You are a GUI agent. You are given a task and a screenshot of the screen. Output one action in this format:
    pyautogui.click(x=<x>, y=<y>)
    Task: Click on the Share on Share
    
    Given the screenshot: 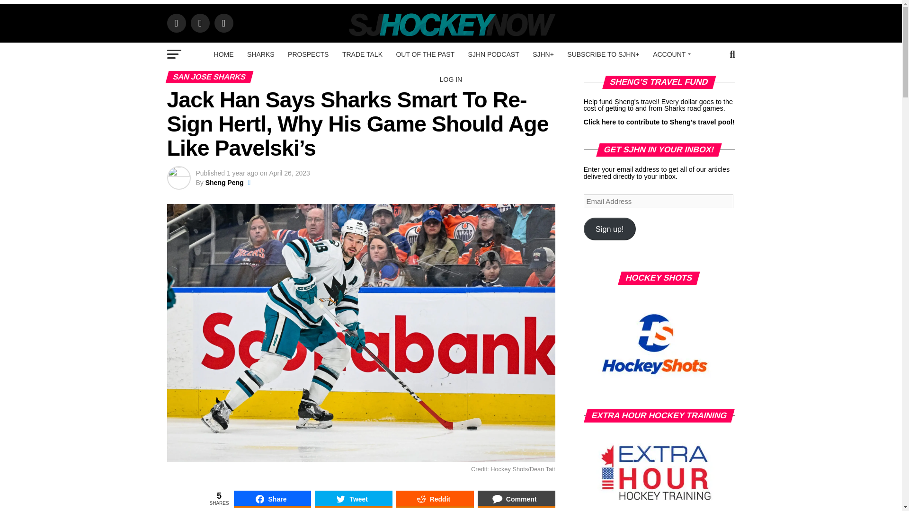 What is the action you would take?
    pyautogui.click(x=273, y=499)
    